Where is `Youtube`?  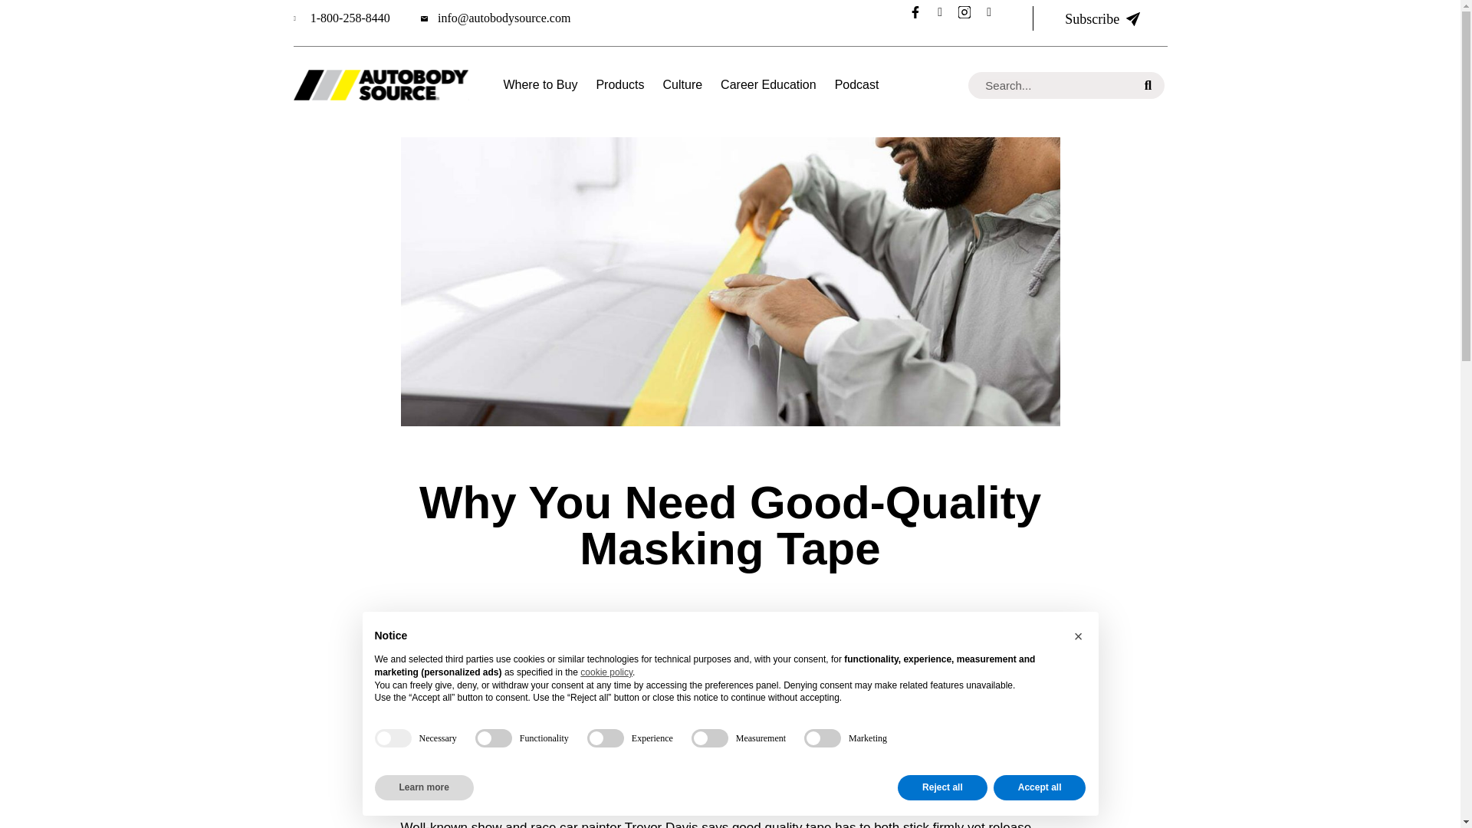
Youtube is located at coordinates (945, 18).